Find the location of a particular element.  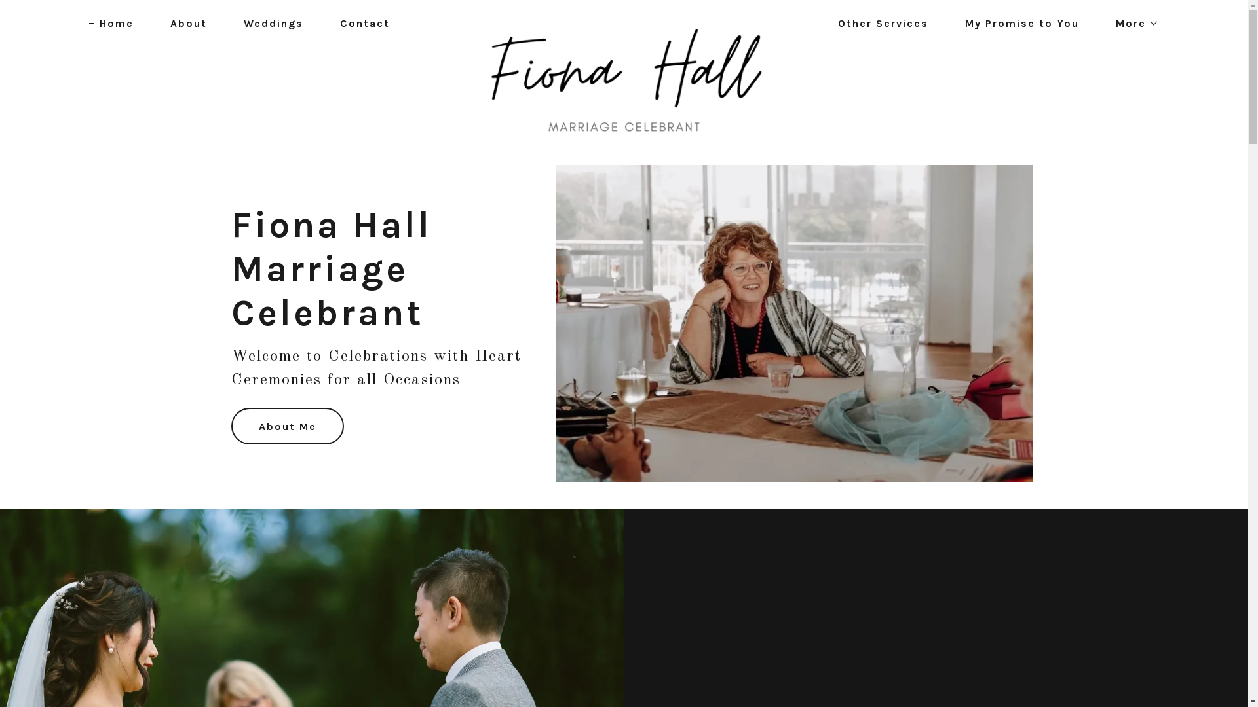

About is located at coordinates (183, 24).